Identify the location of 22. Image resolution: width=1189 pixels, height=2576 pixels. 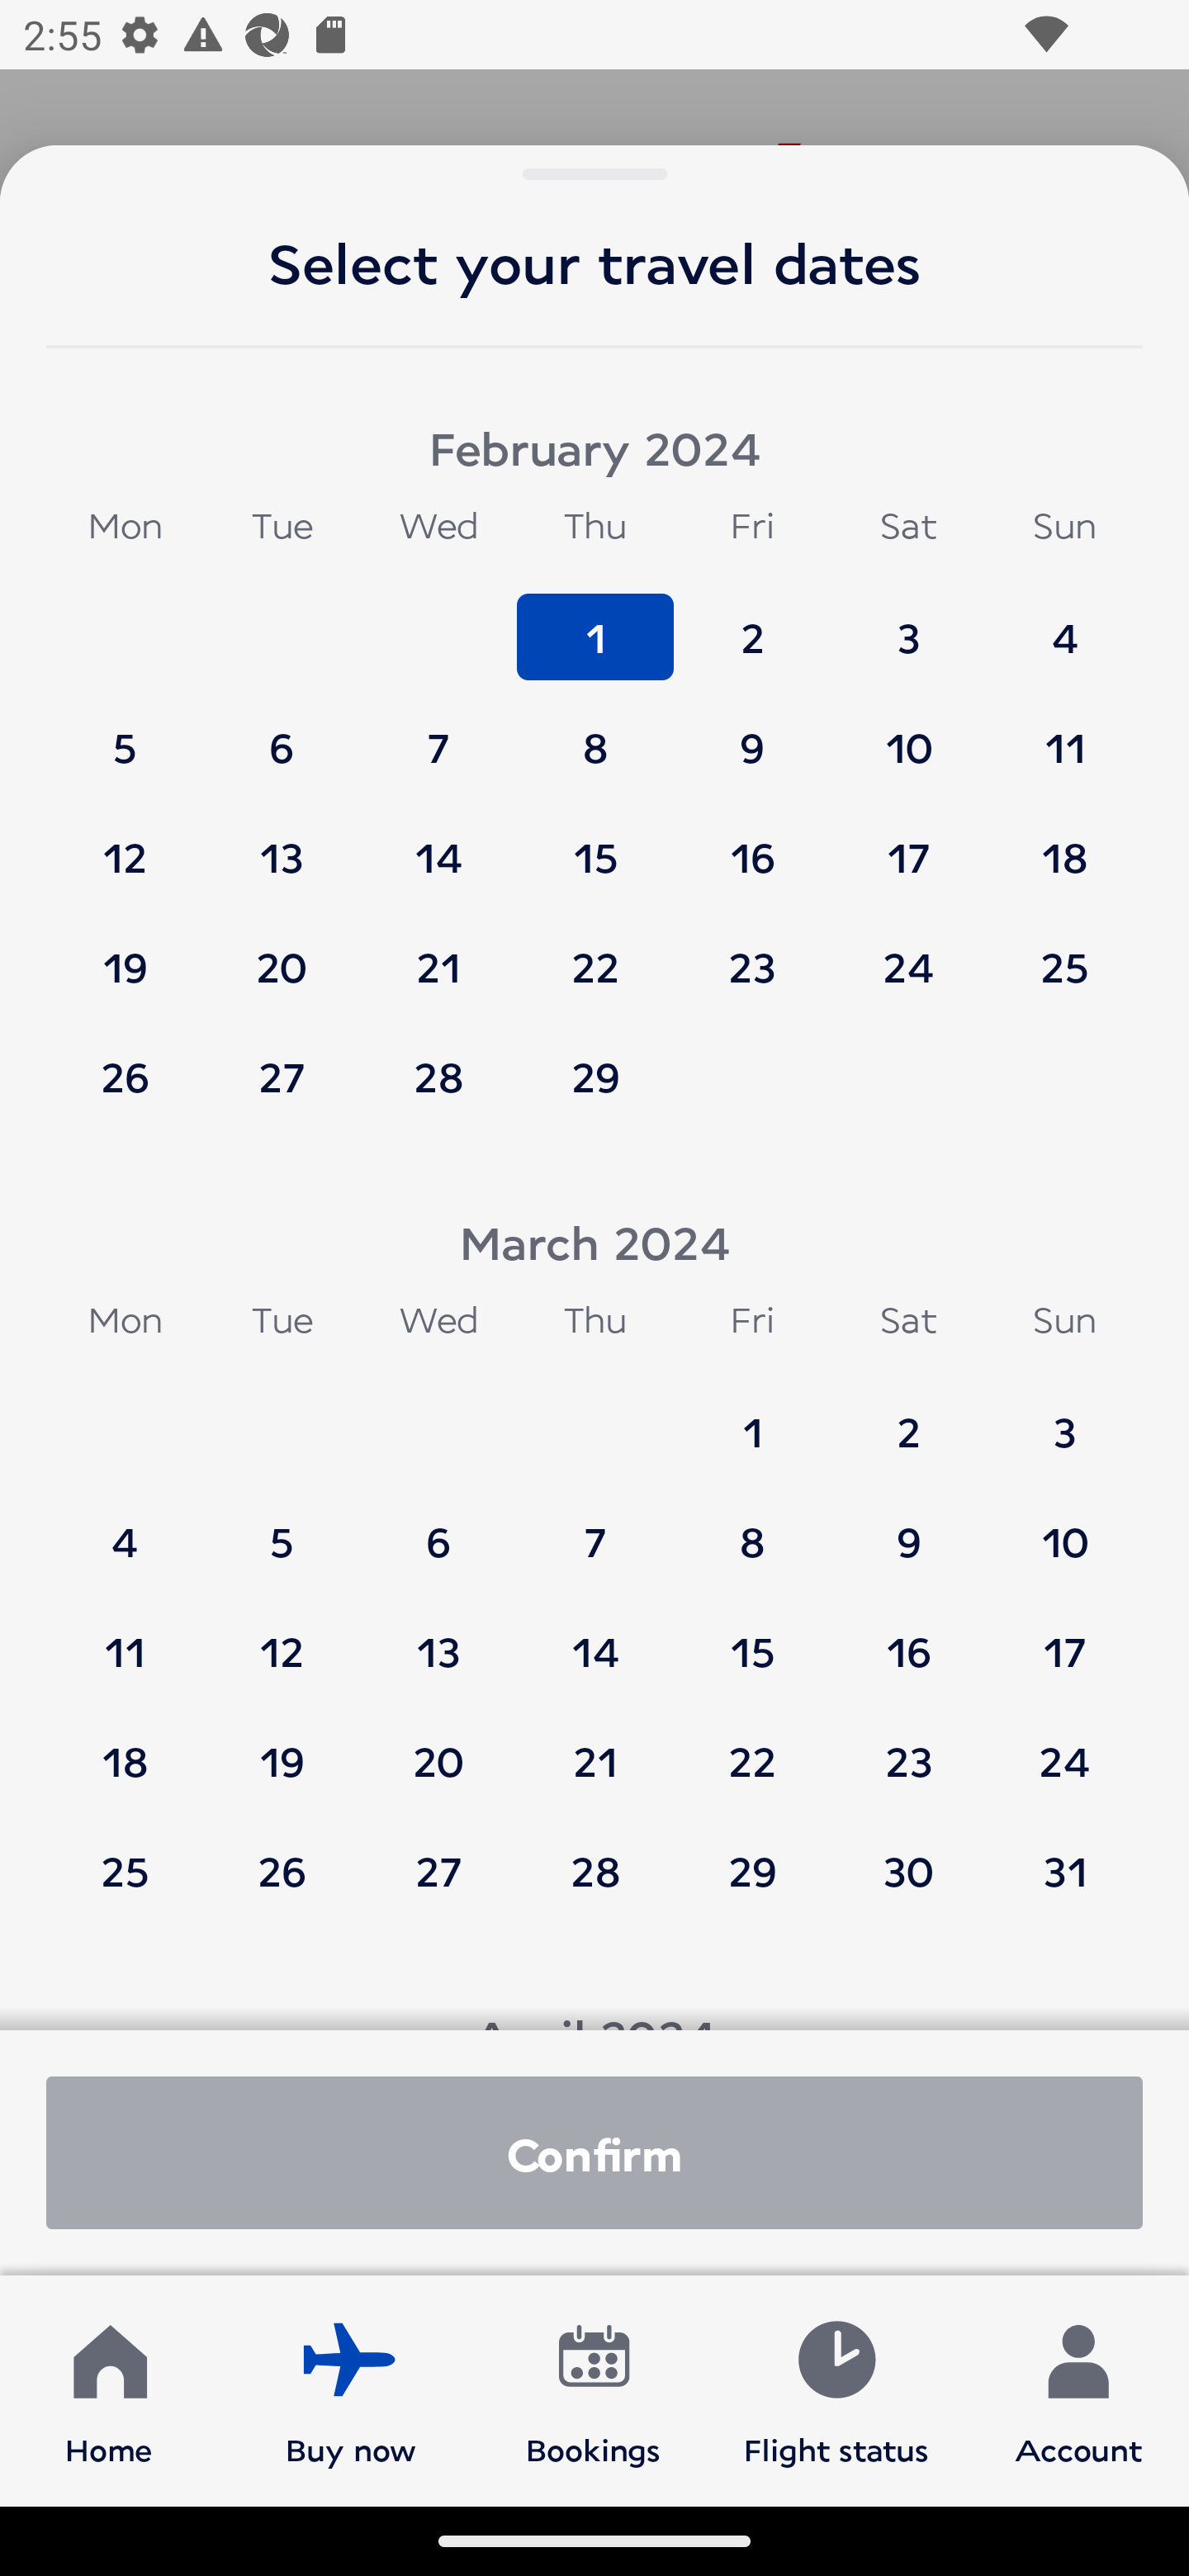
(752, 1745).